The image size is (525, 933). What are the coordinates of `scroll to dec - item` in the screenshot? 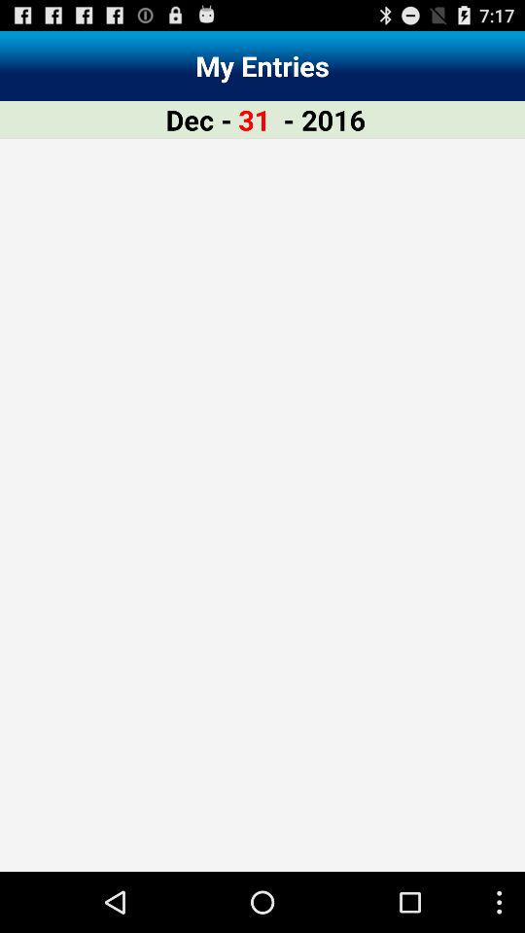 It's located at (198, 119).